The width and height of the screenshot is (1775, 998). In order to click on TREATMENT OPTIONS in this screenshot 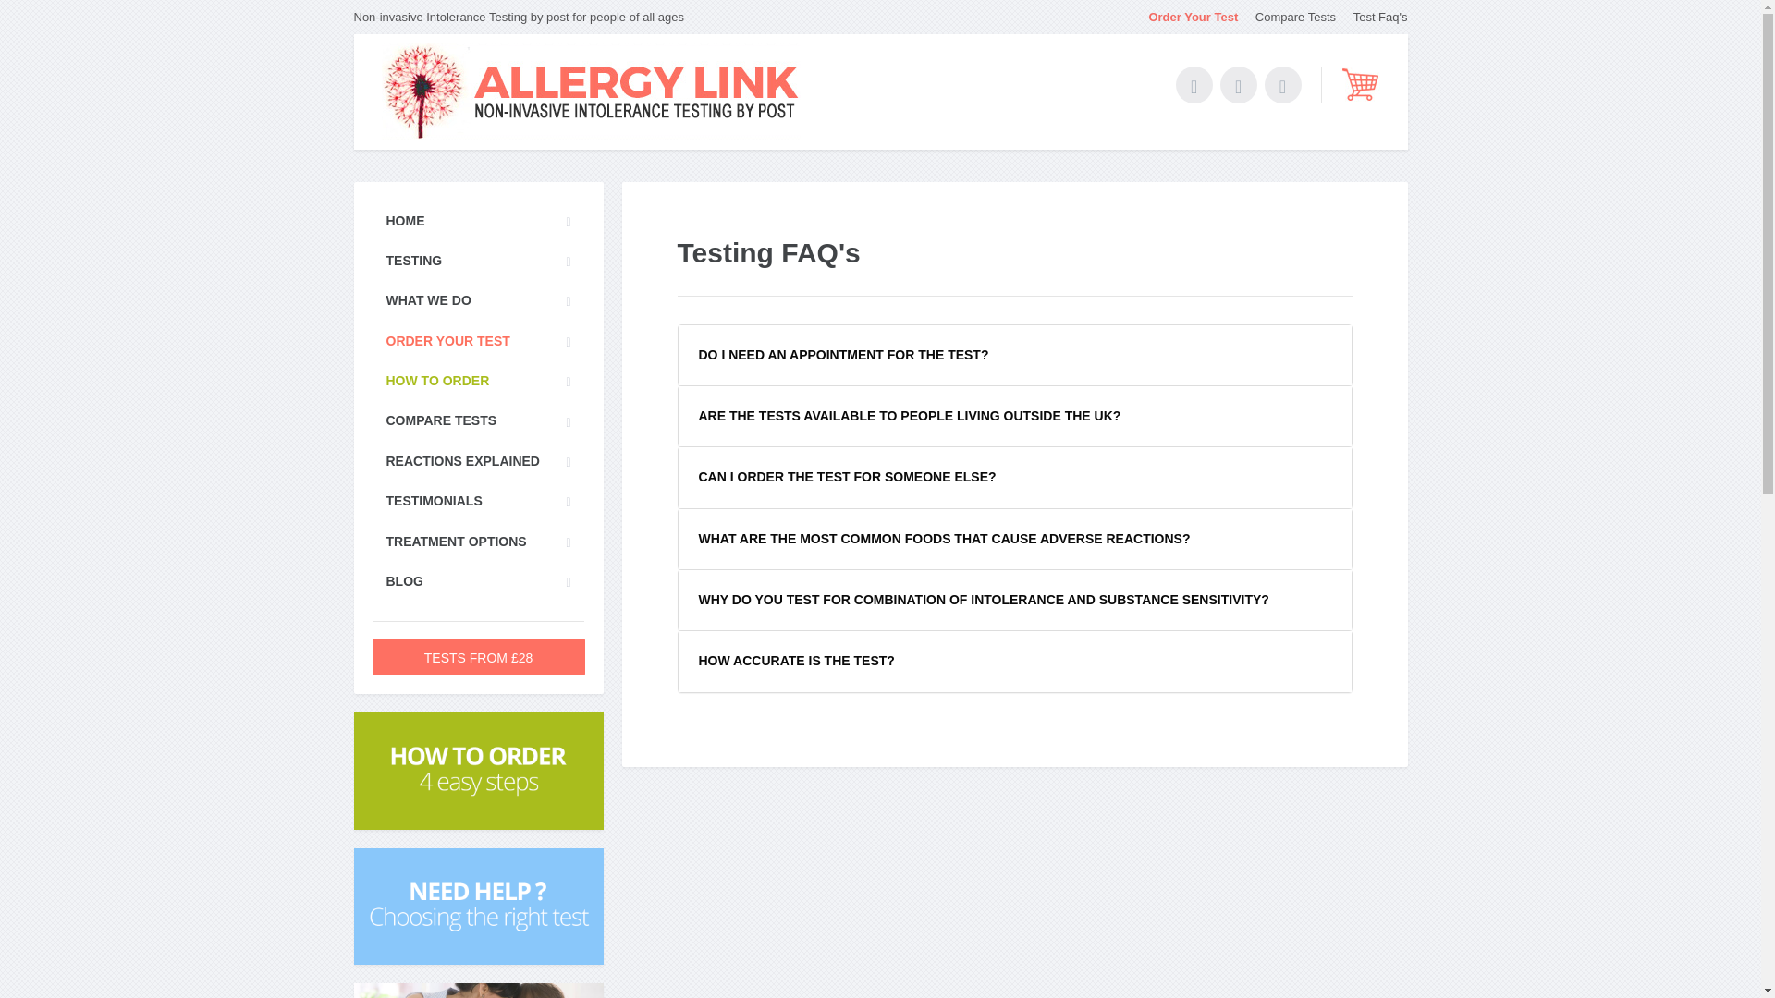, I will do `click(477, 541)`.